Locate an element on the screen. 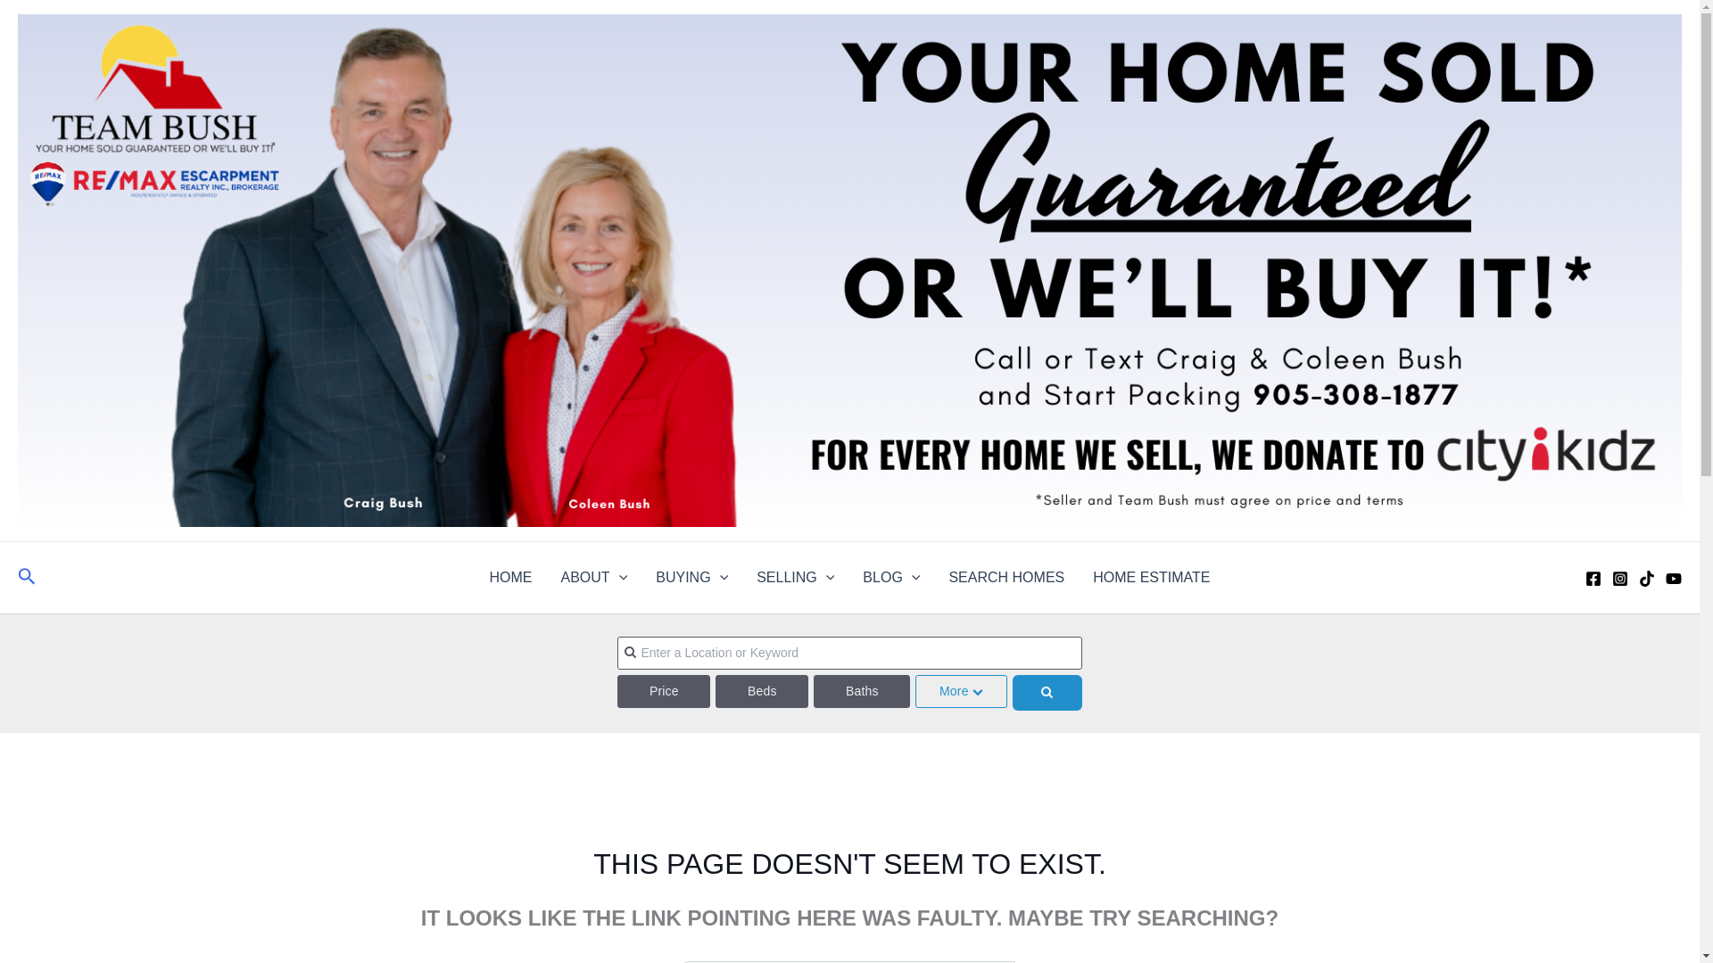  Search is located at coordinates (994, 961).